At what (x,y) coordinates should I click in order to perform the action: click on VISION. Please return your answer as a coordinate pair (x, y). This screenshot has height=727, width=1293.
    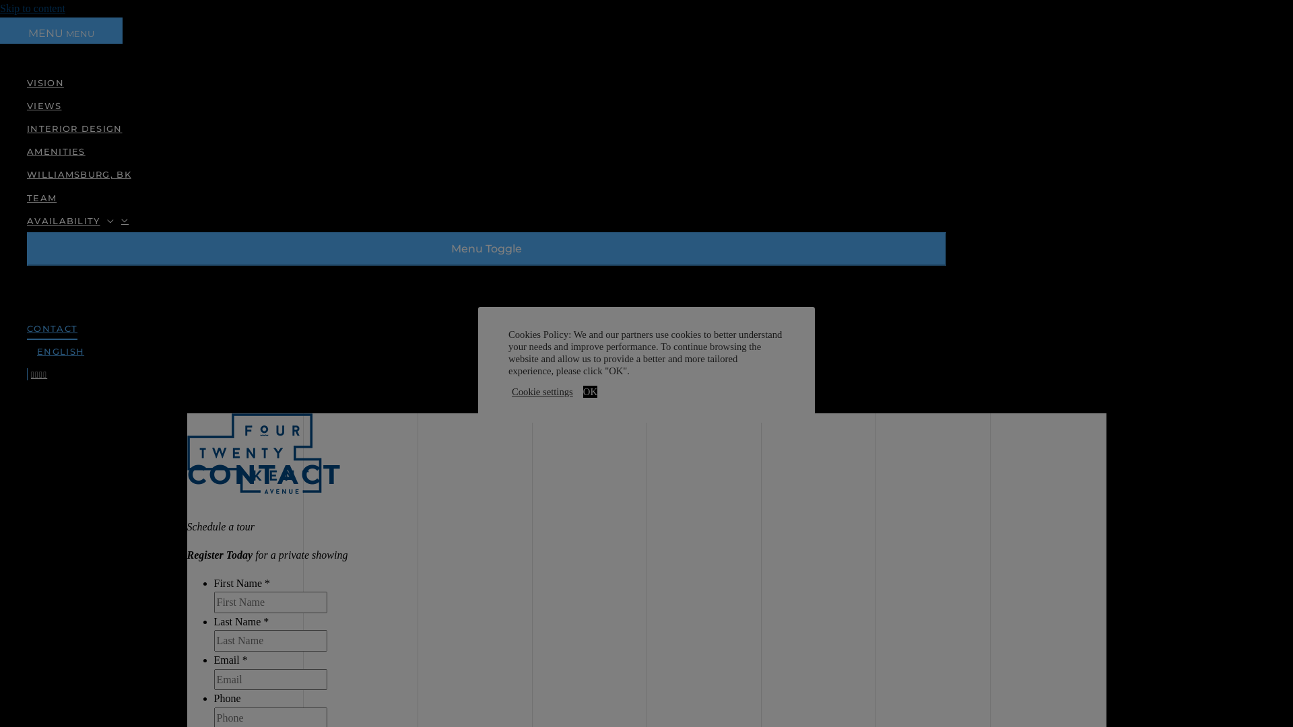
    Looking at the image, I should click on (486, 83).